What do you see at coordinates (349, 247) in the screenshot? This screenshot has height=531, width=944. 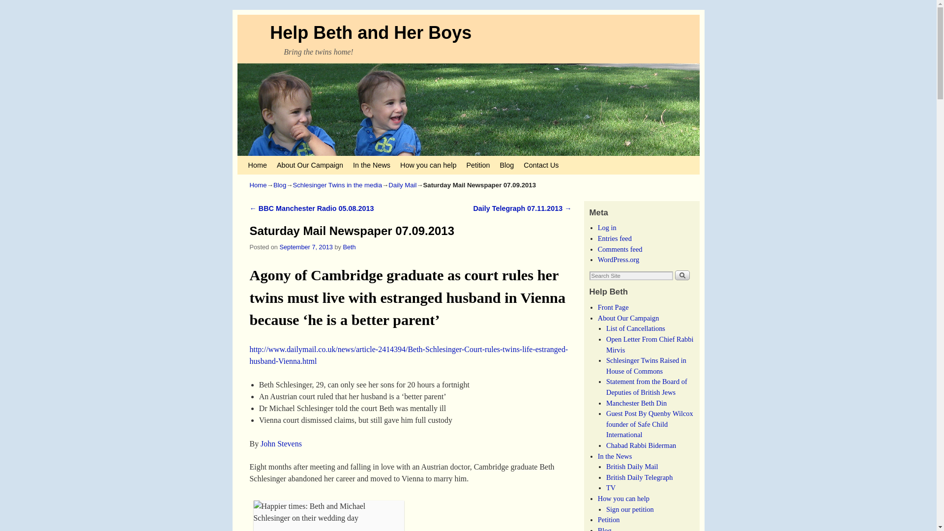 I see `Beth` at bounding box center [349, 247].